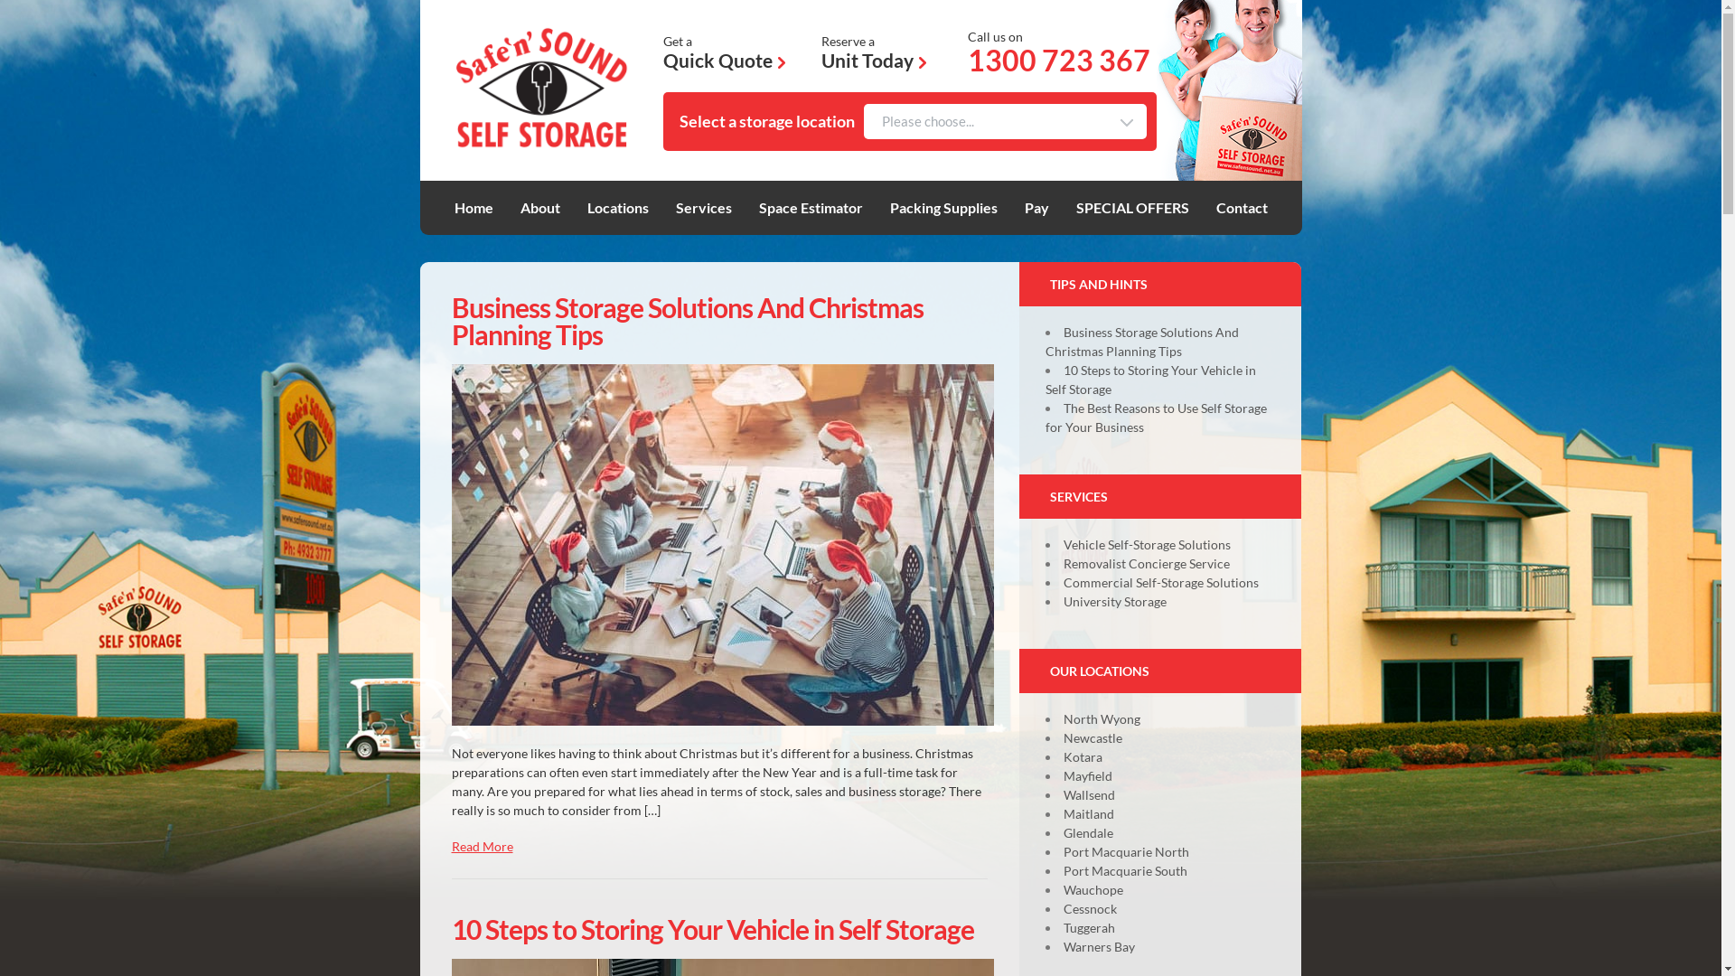 The width and height of the screenshot is (1735, 976). Describe the element at coordinates (1093, 737) in the screenshot. I see `Newcastle` at that location.